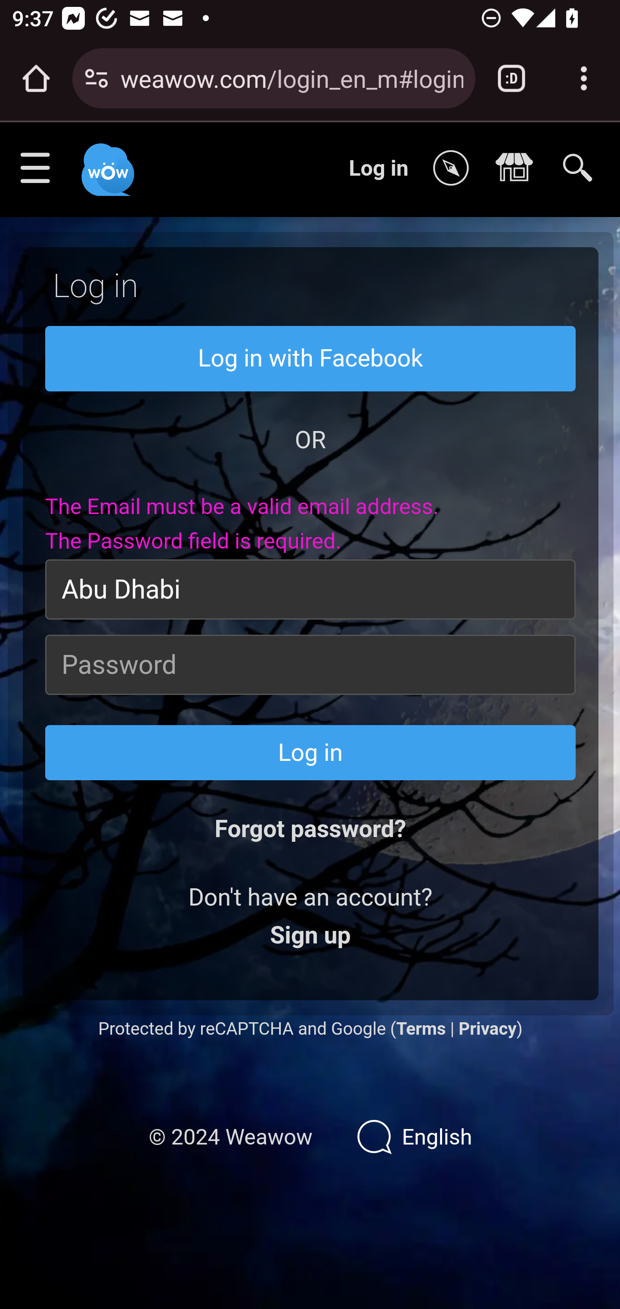 The image size is (620, 1309). What do you see at coordinates (230, 1138) in the screenshot?
I see `© 2024 Weawow` at bounding box center [230, 1138].